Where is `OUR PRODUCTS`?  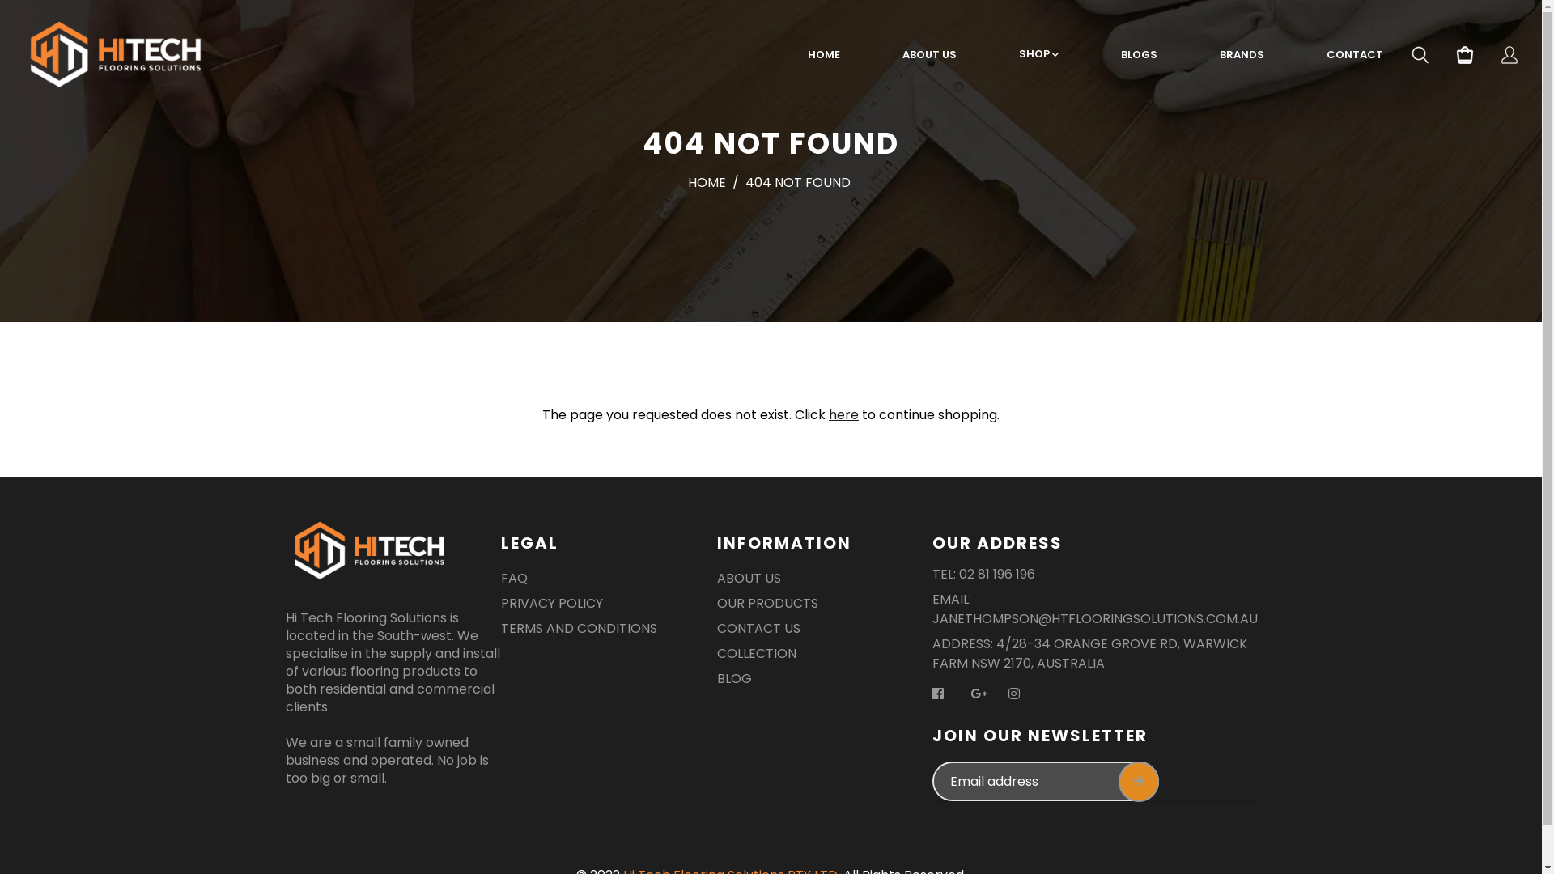 OUR PRODUCTS is located at coordinates (767, 607).